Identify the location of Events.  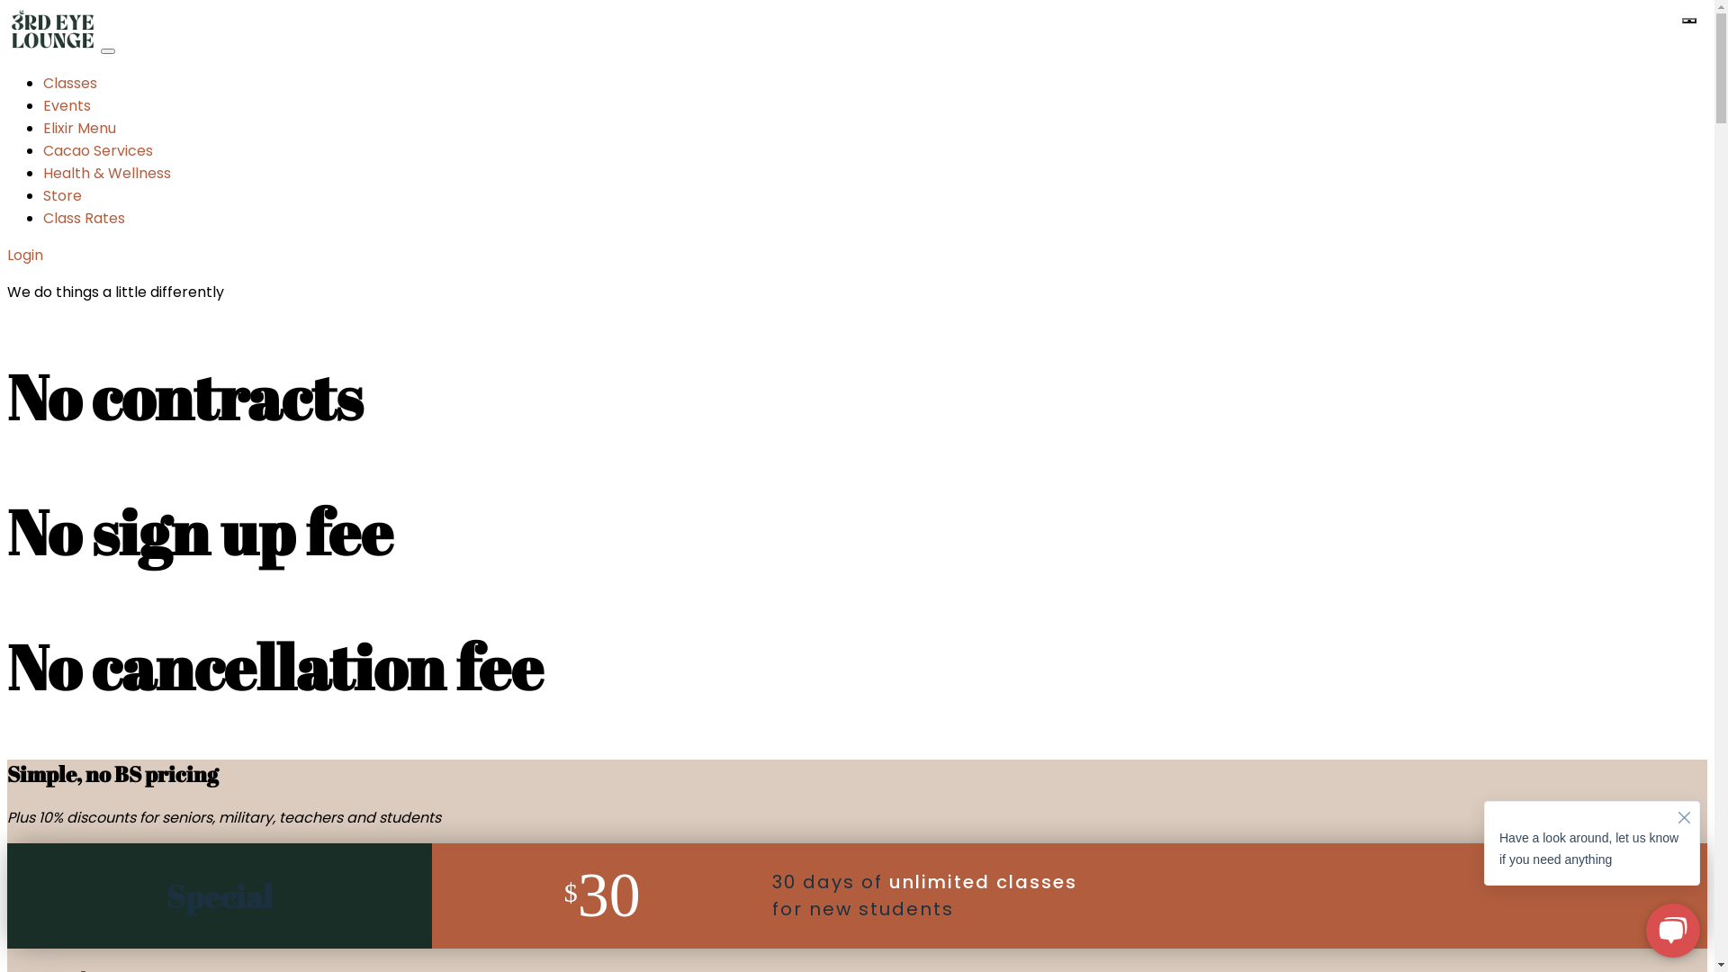
(67, 106).